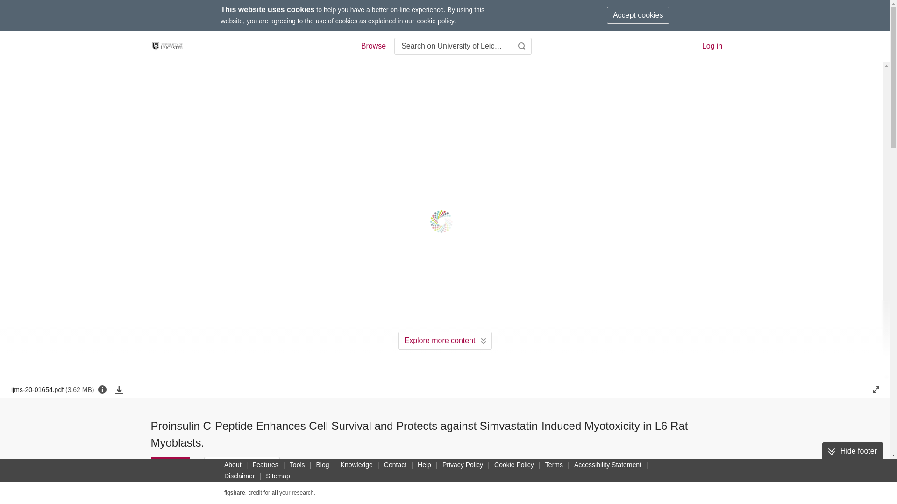  What do you see at coordinates (52, 389) in the screenshot?
I see `ijms-20-01654.pdf` at bounding box center [52, 389].